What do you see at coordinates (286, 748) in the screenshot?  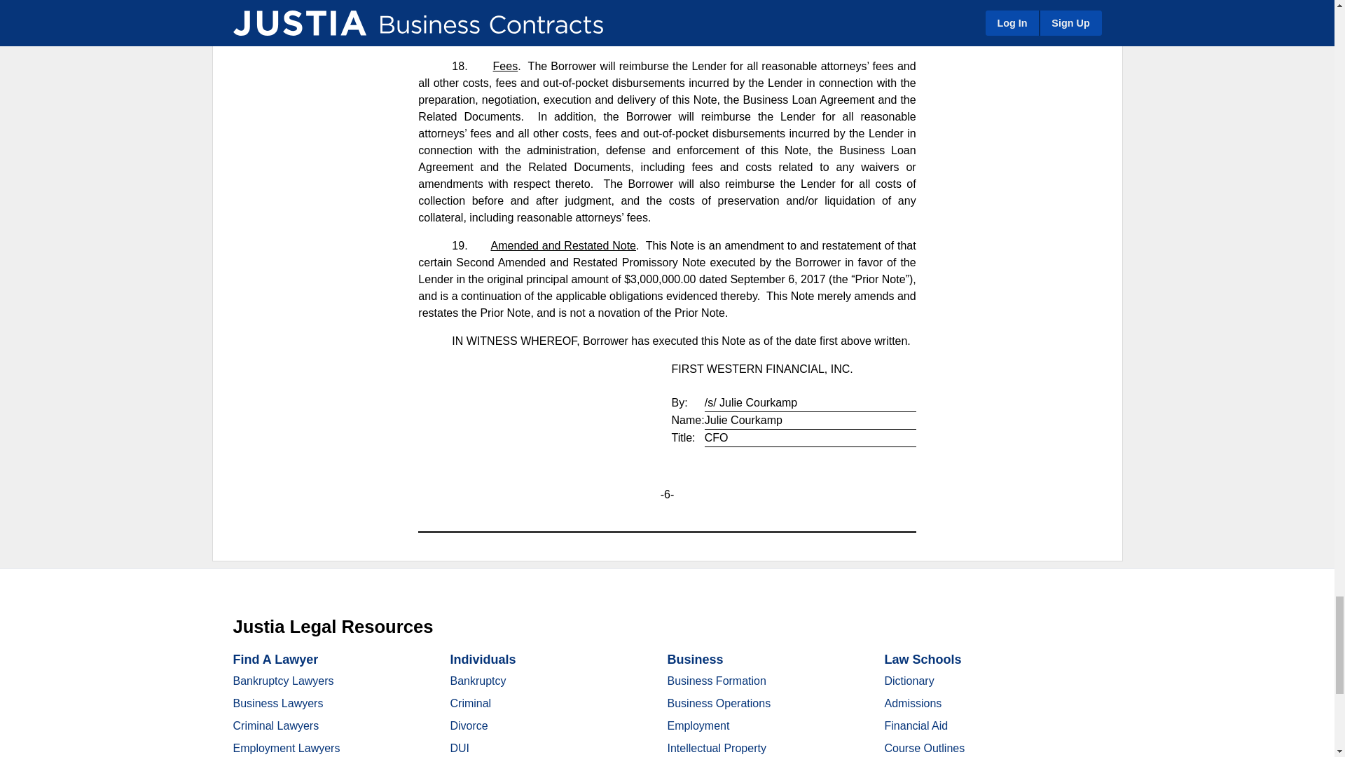 I see `Employment Lawyers` at bounding box center [286, 748].